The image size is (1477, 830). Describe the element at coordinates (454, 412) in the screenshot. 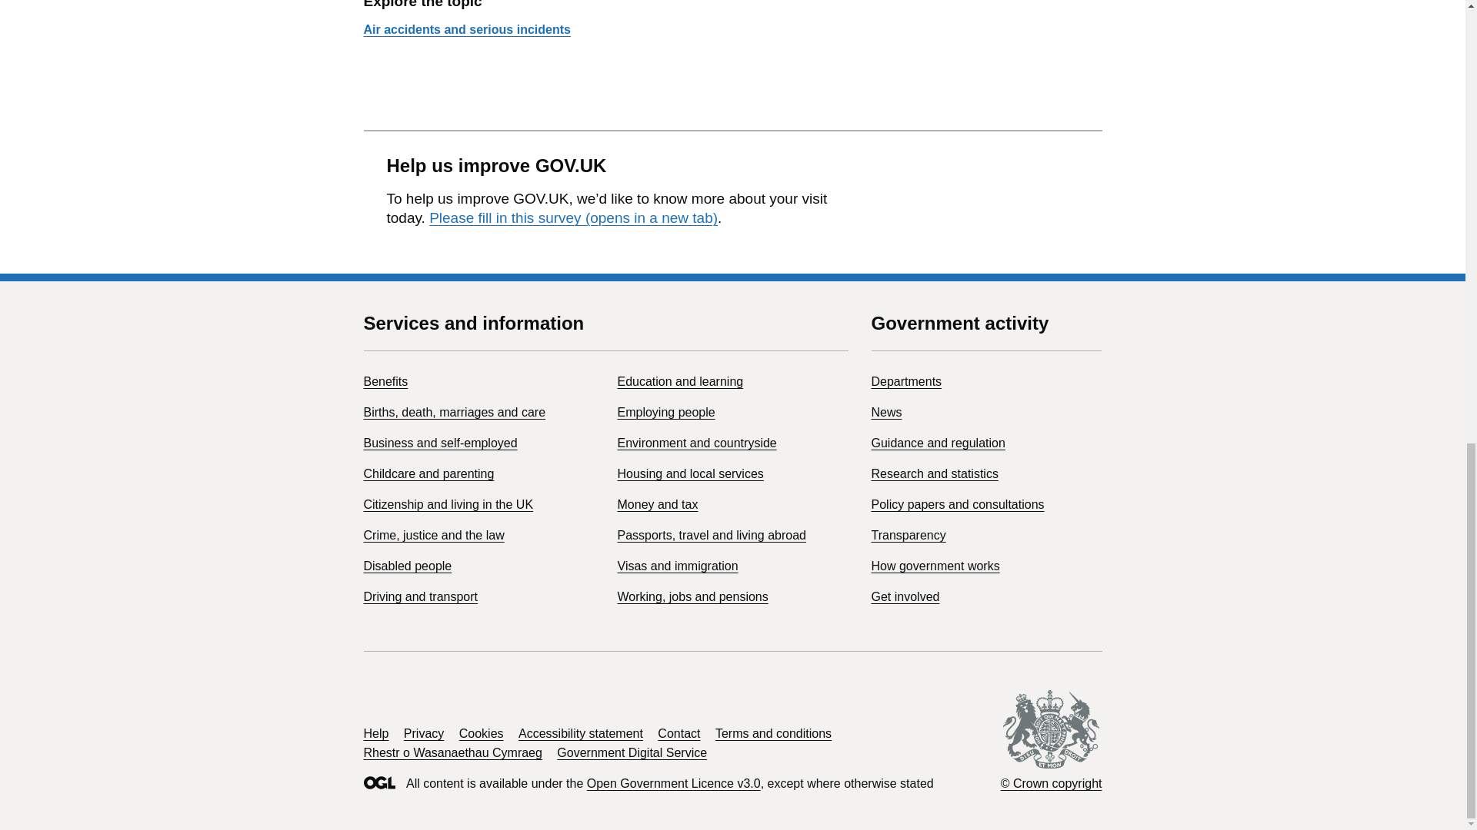

I see `Births, death, marriages and care` at that location.